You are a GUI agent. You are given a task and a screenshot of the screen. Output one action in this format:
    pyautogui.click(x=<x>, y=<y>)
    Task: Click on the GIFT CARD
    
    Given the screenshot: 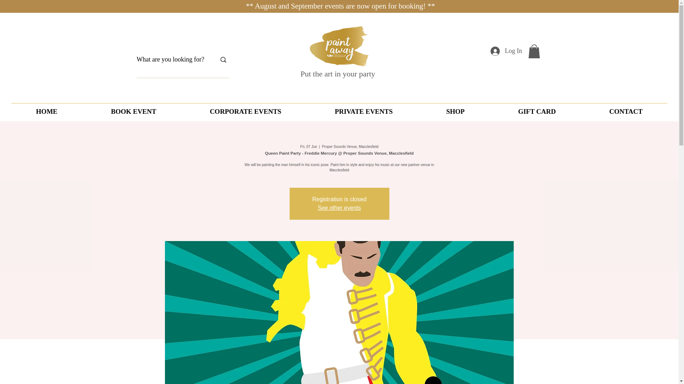 What is the action you would take?
    pyautogui.click(x=537, y=111)
    